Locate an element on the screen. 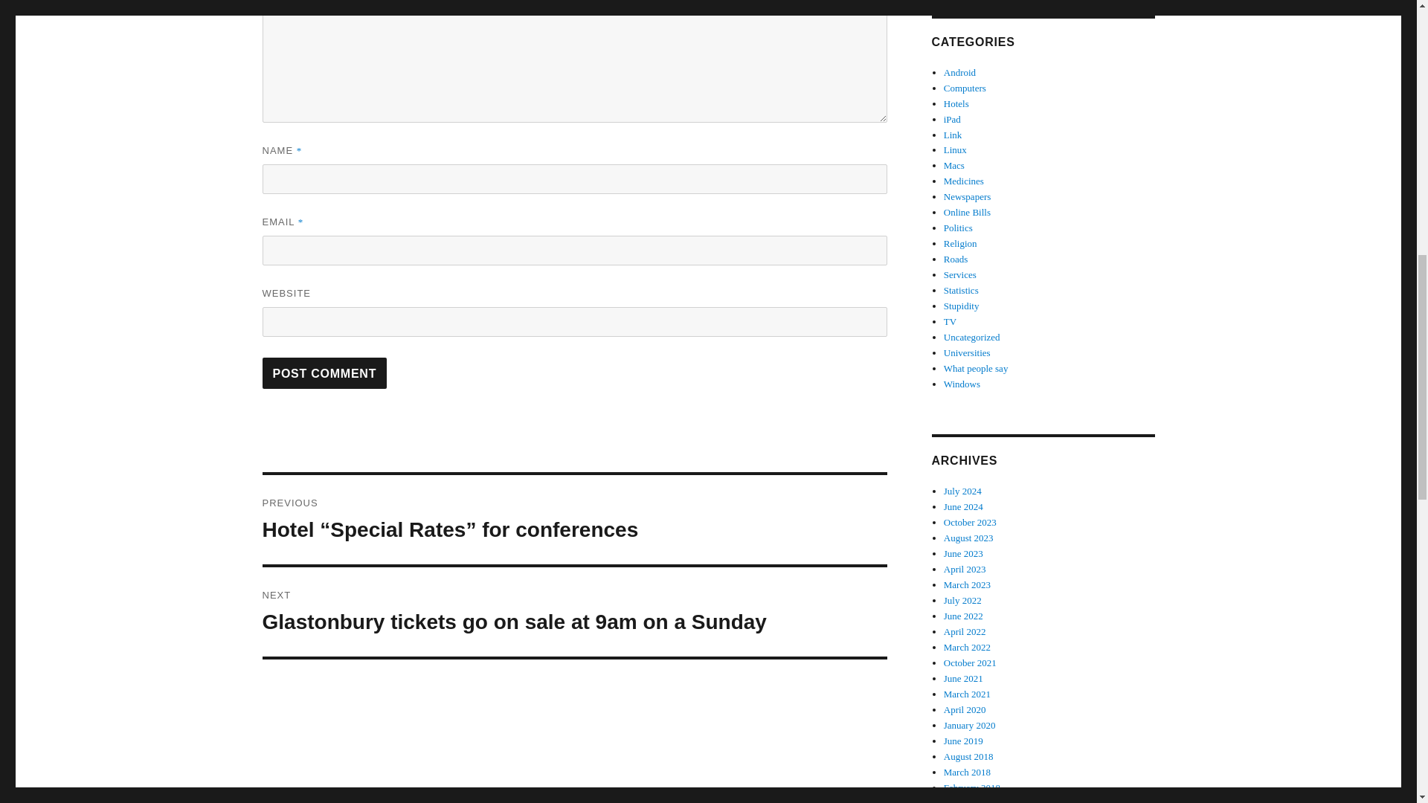 The height and width of the screenshot is (803, 1428). Statistics is located at coordinates (961, 290).